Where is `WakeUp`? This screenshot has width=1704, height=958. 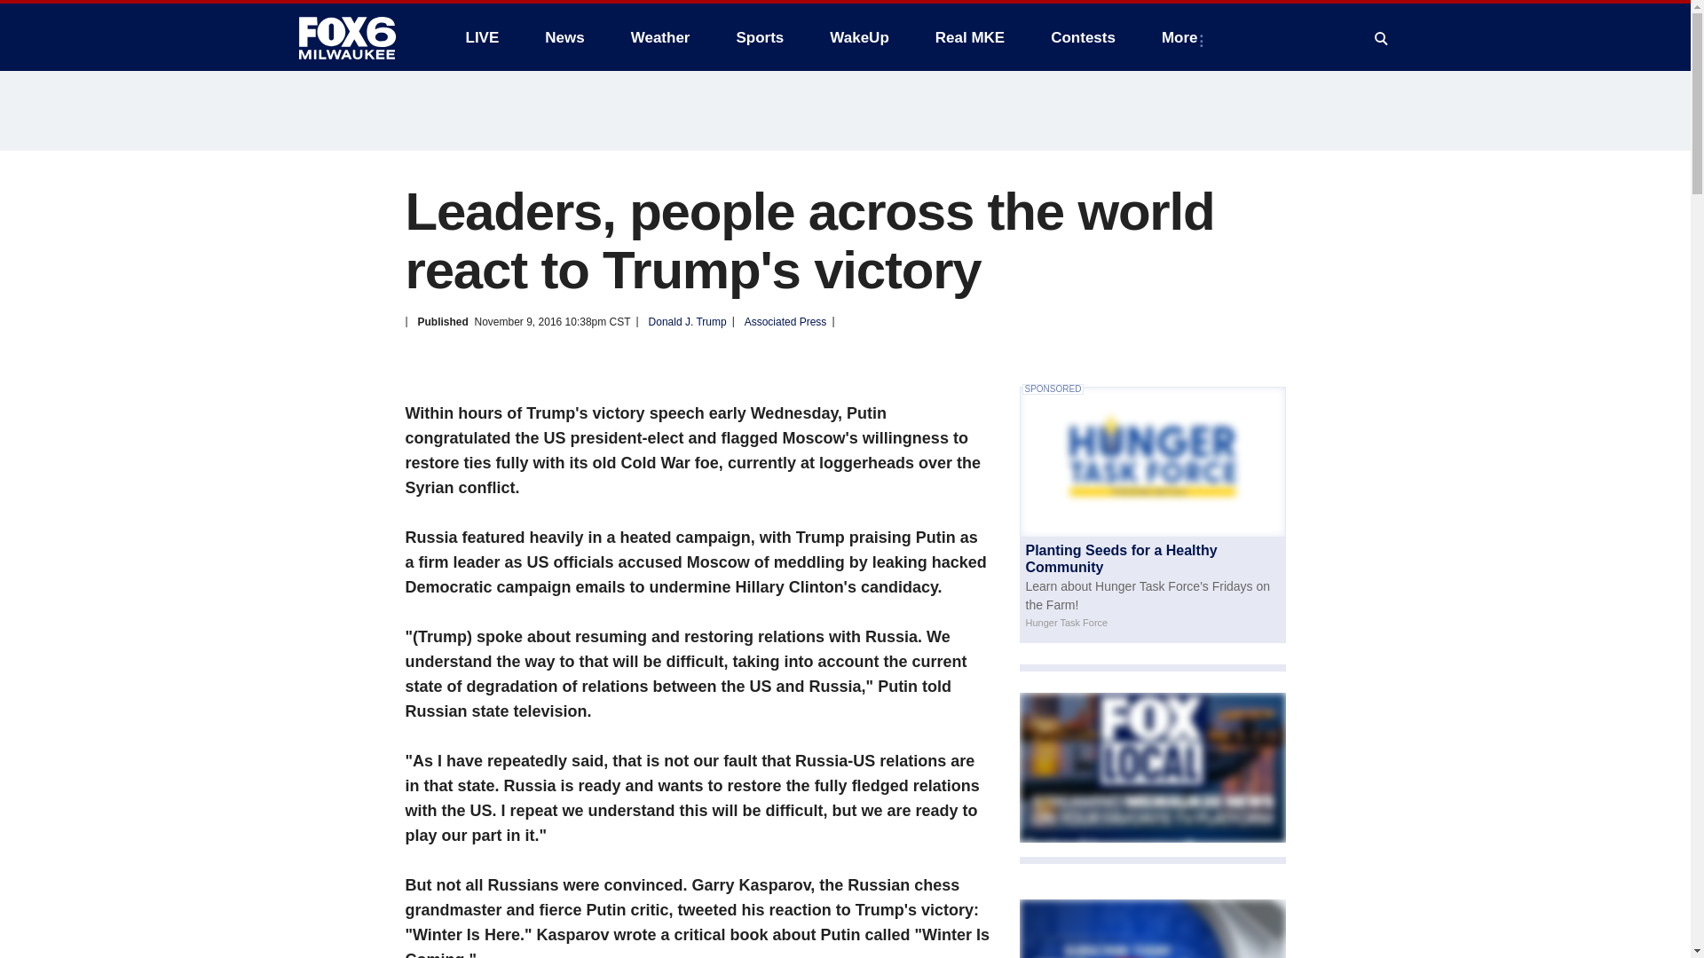 WakeUp is located at coordinates (859, 37).